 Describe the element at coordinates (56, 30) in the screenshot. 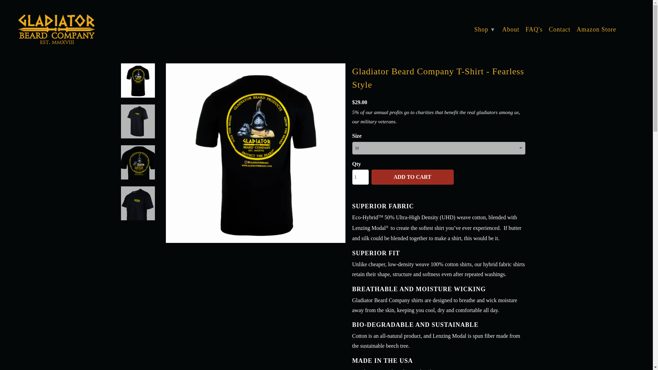

I see `Gladiator Beard Company` at that location.